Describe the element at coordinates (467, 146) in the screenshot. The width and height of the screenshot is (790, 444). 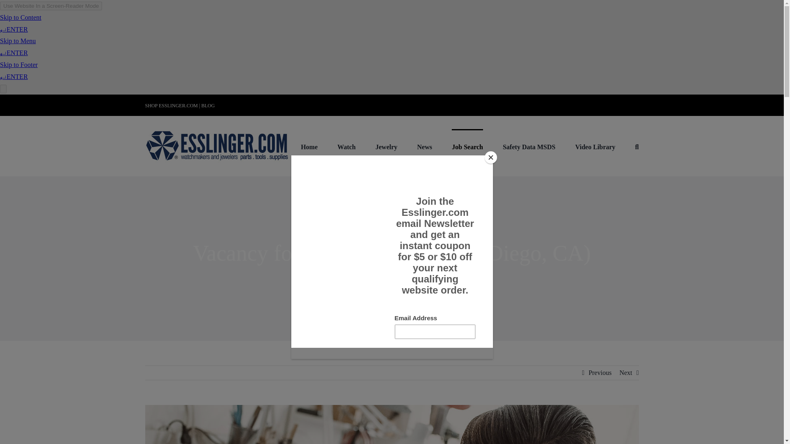
I see `Job Search` at that location.